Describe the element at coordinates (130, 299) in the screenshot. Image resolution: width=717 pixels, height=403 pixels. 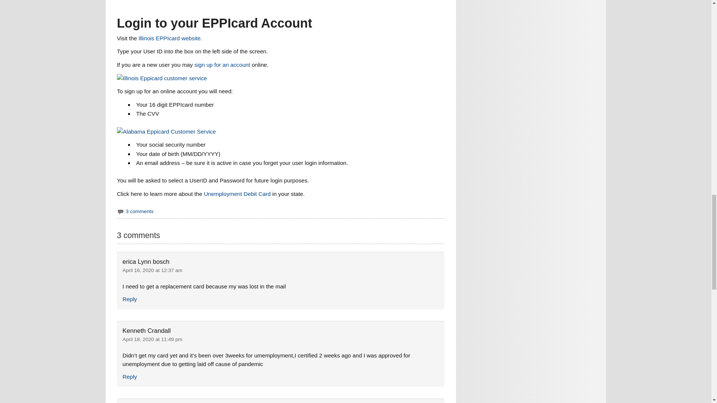
I see `Reply` at that location.